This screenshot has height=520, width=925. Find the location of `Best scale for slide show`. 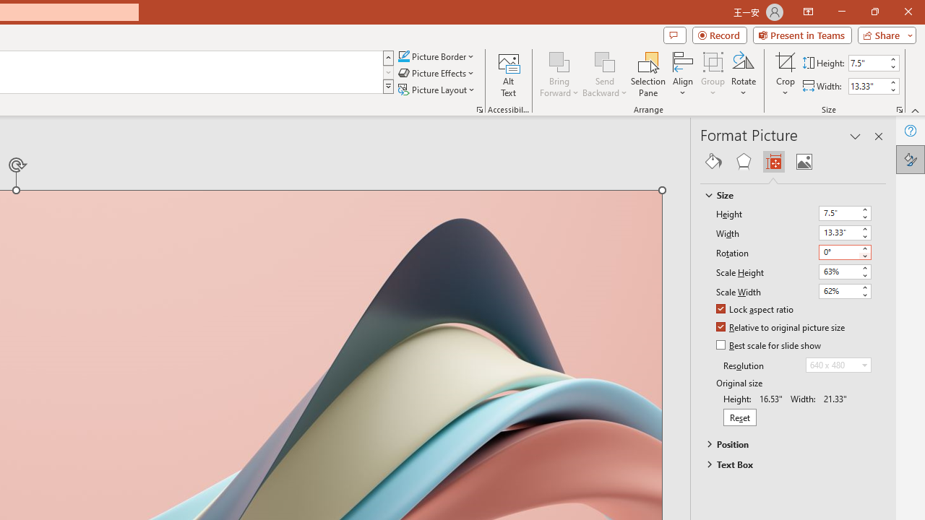

Best scale for slide show is located at coordinates (770, 346).